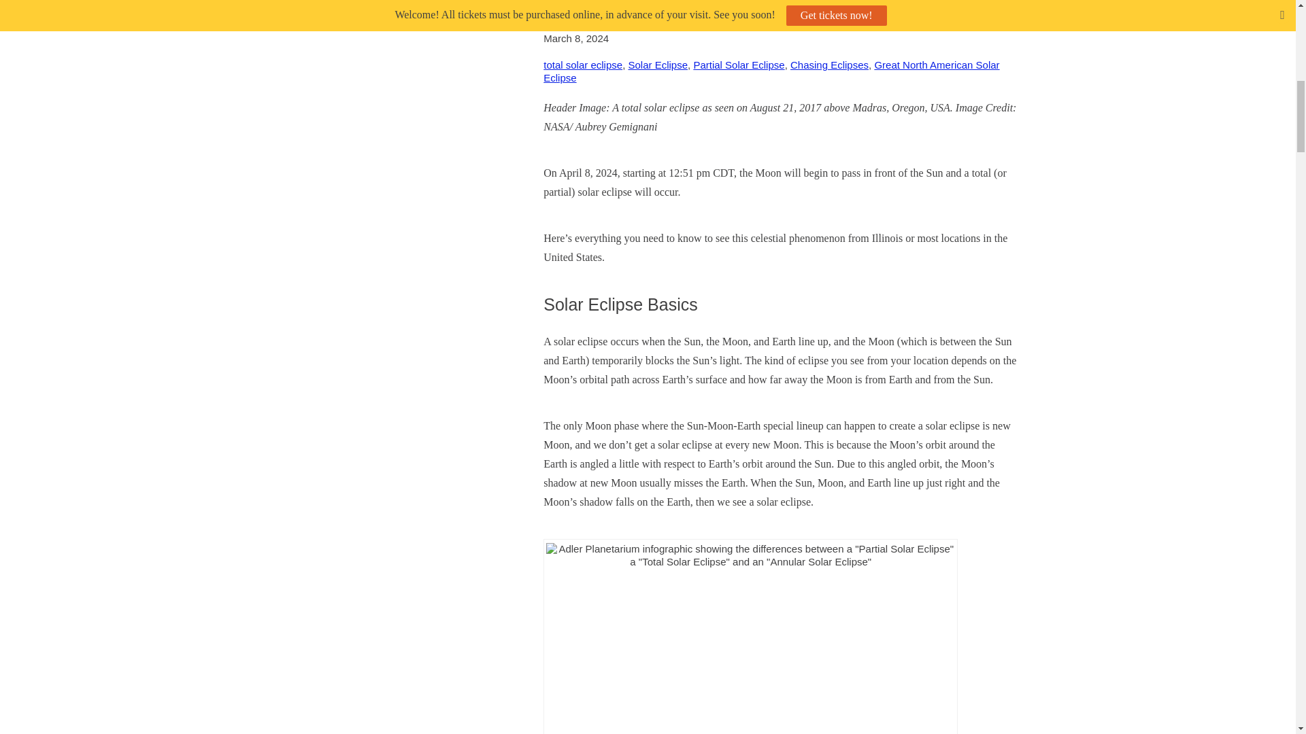 This screenshot has width=1306, height=734. What do you see at coordinates (1202, 40) in the screenshot?
I see `LEARN` at bounding box center [1202, 40].